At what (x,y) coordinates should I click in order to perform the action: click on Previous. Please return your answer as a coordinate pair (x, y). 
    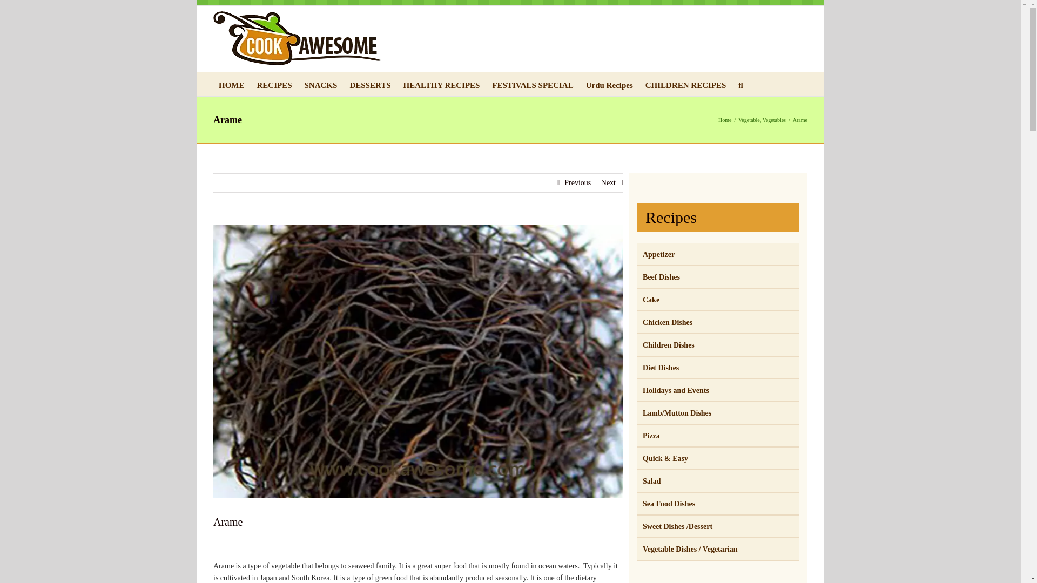
    Looking at the image, I should click on (577, 182).